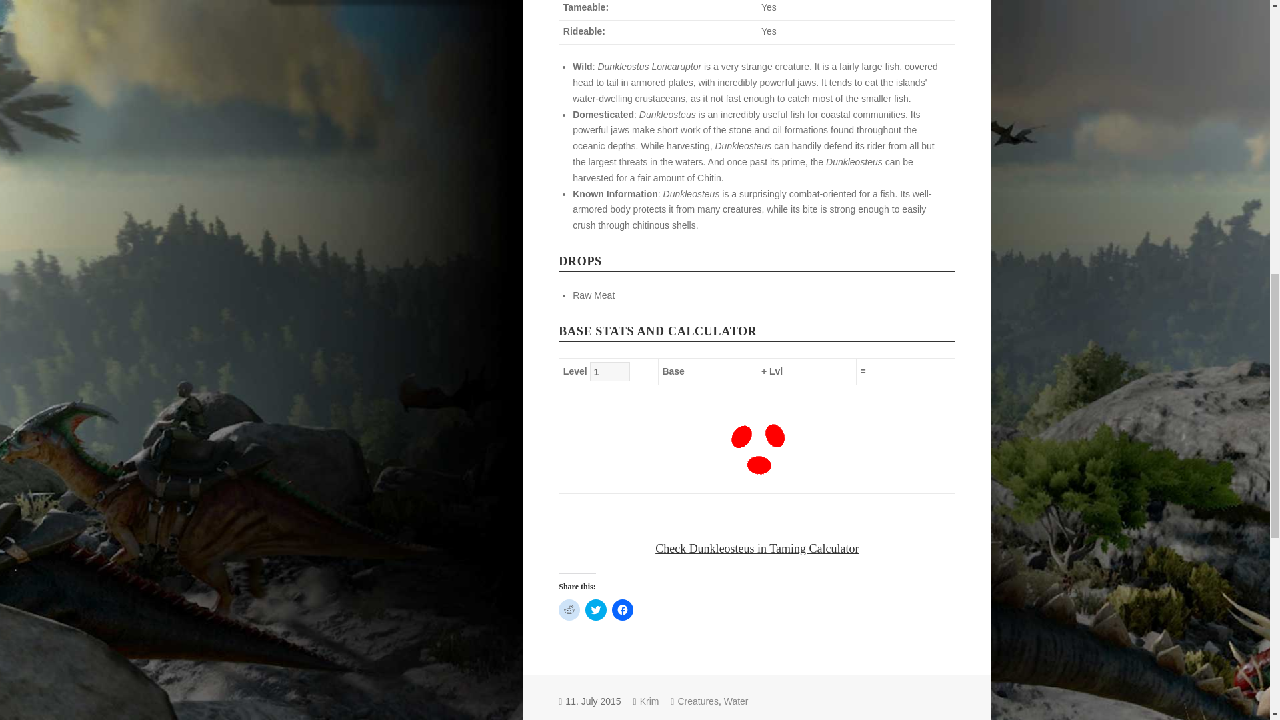  I want to click on Posts by Krim, so click(649, 701).